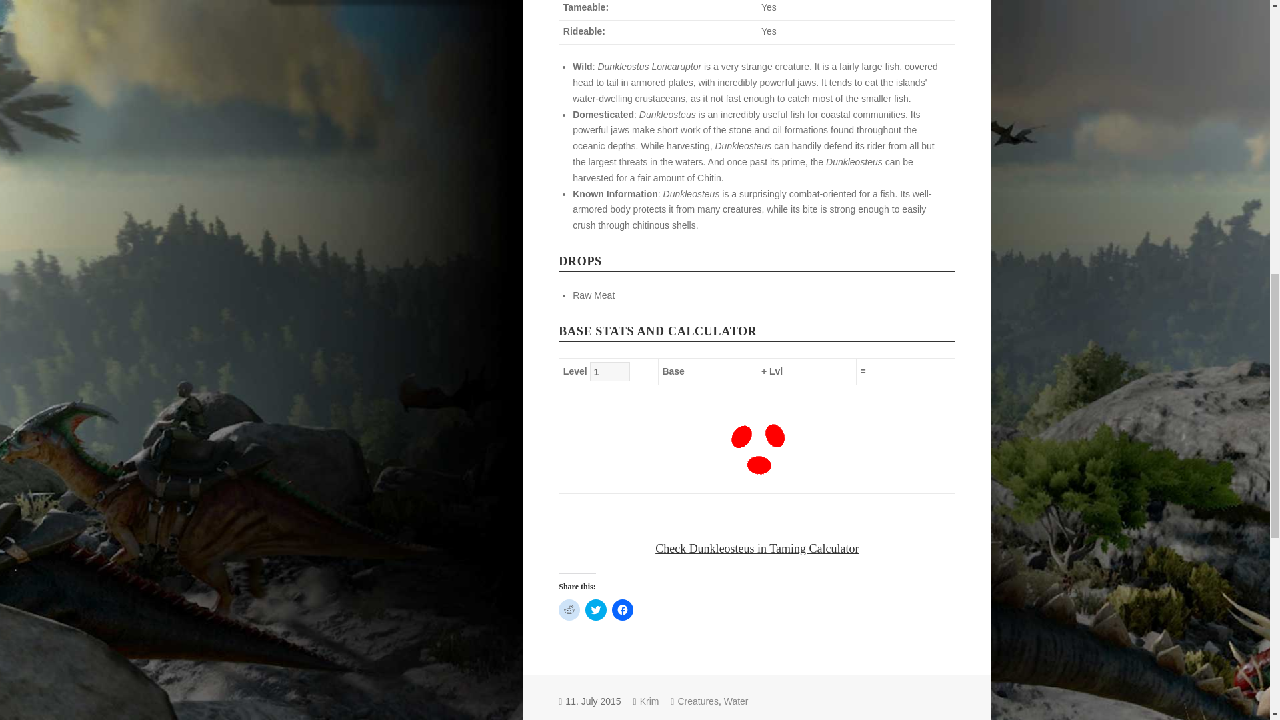  I want to click on Posts by Krim, so click(649, 701).